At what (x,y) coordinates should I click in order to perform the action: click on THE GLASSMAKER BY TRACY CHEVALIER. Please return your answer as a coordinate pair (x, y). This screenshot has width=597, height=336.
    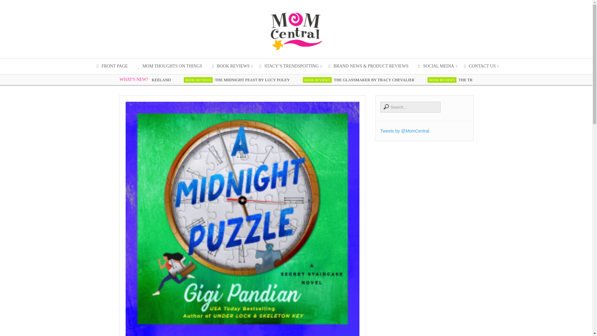
    Looking at the image, I should click on (377, 80).